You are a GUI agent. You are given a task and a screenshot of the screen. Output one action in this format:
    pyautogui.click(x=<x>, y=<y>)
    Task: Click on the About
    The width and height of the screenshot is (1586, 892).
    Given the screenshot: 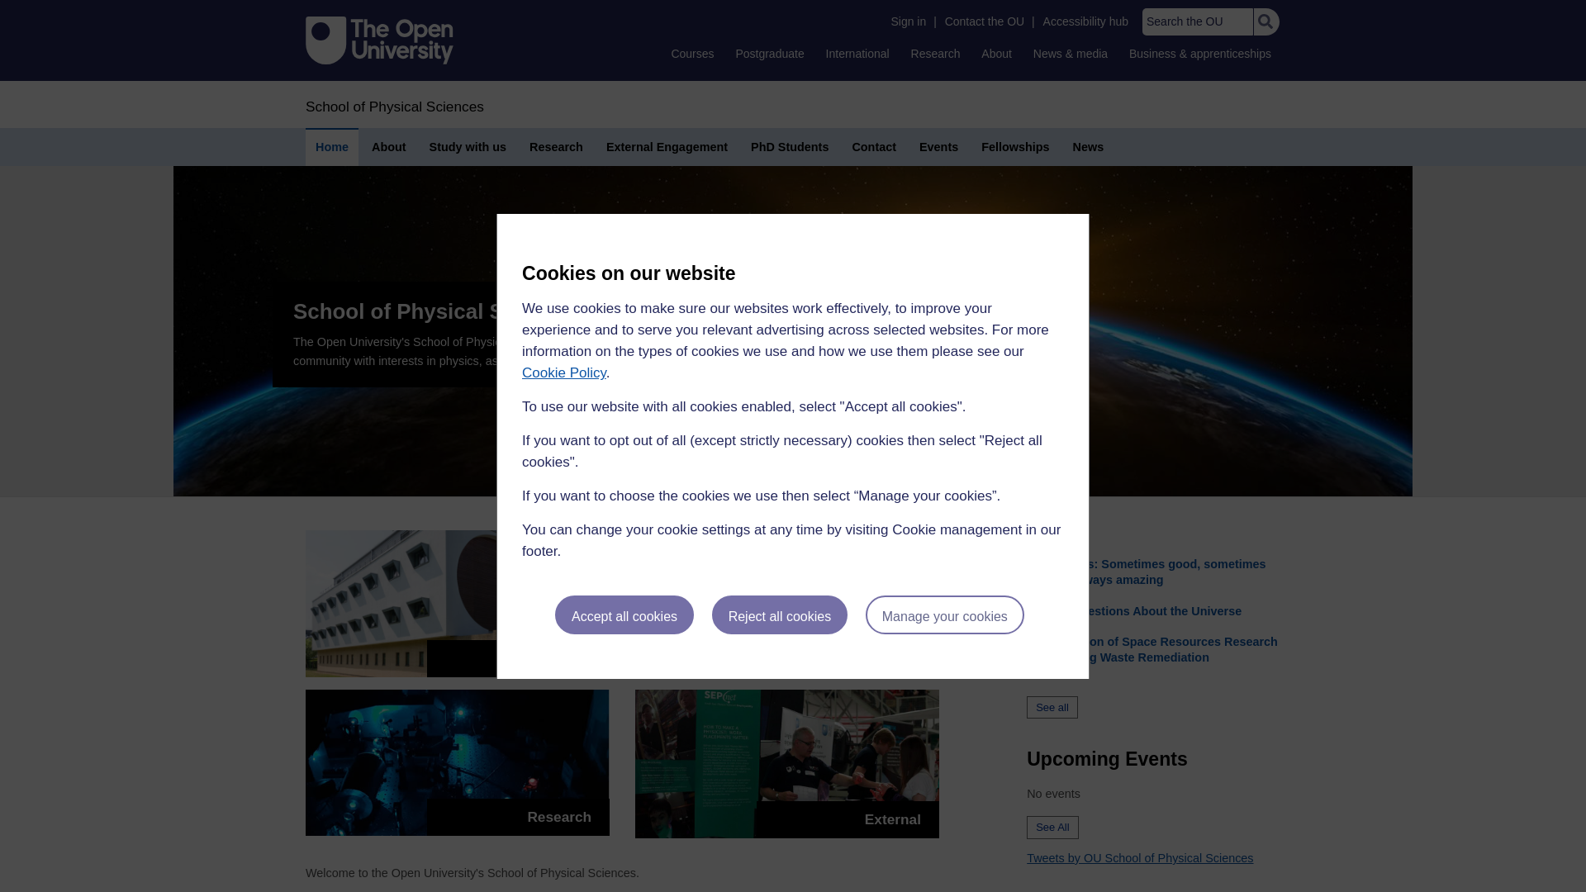 What is the action you would take?
    pyautogui.click(x=996, y=53)
    